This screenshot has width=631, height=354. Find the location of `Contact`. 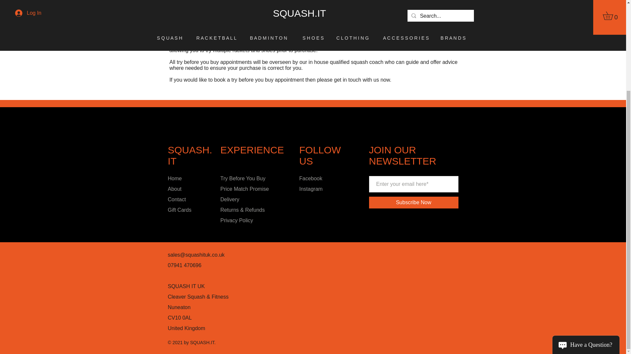

Contact is located at coordinates (176, 199).